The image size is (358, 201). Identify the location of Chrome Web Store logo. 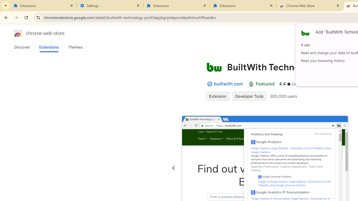
(18, 33).